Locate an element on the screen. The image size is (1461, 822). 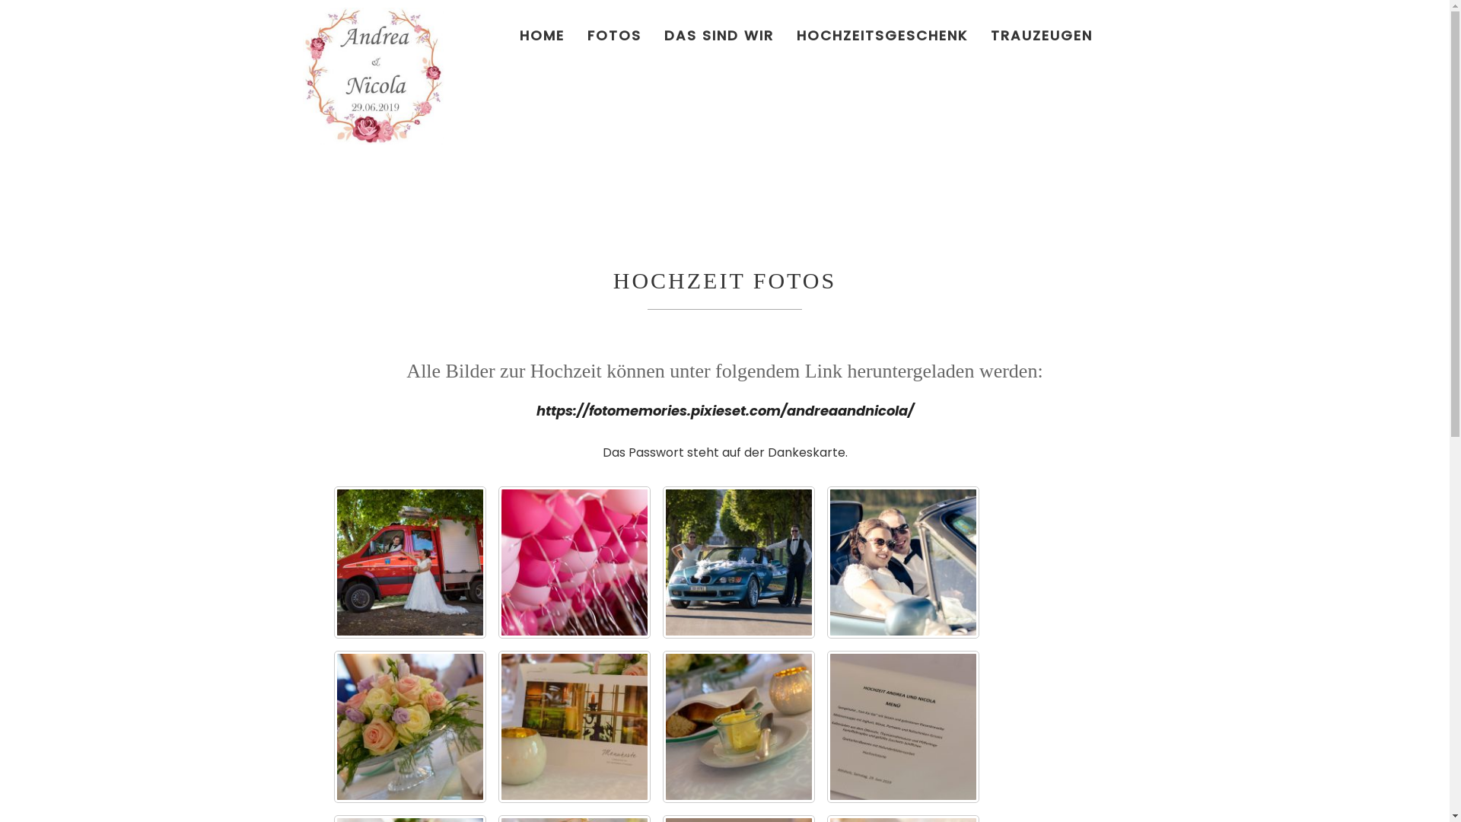
DAS SIND WIR is located at coordinates (719, 35).